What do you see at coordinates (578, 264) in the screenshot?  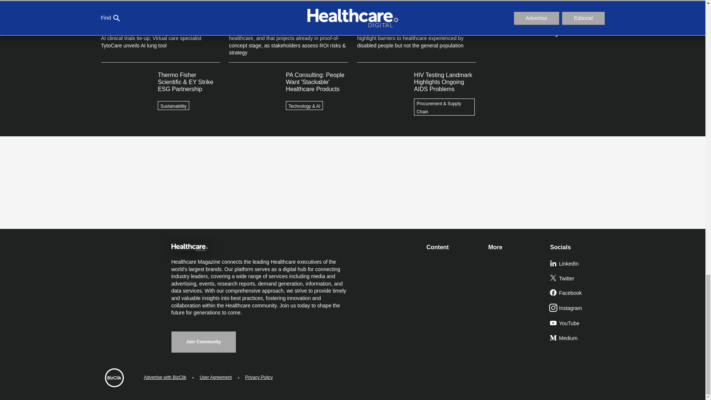 I see `LinkedIn` at bounding box center [578, 264].